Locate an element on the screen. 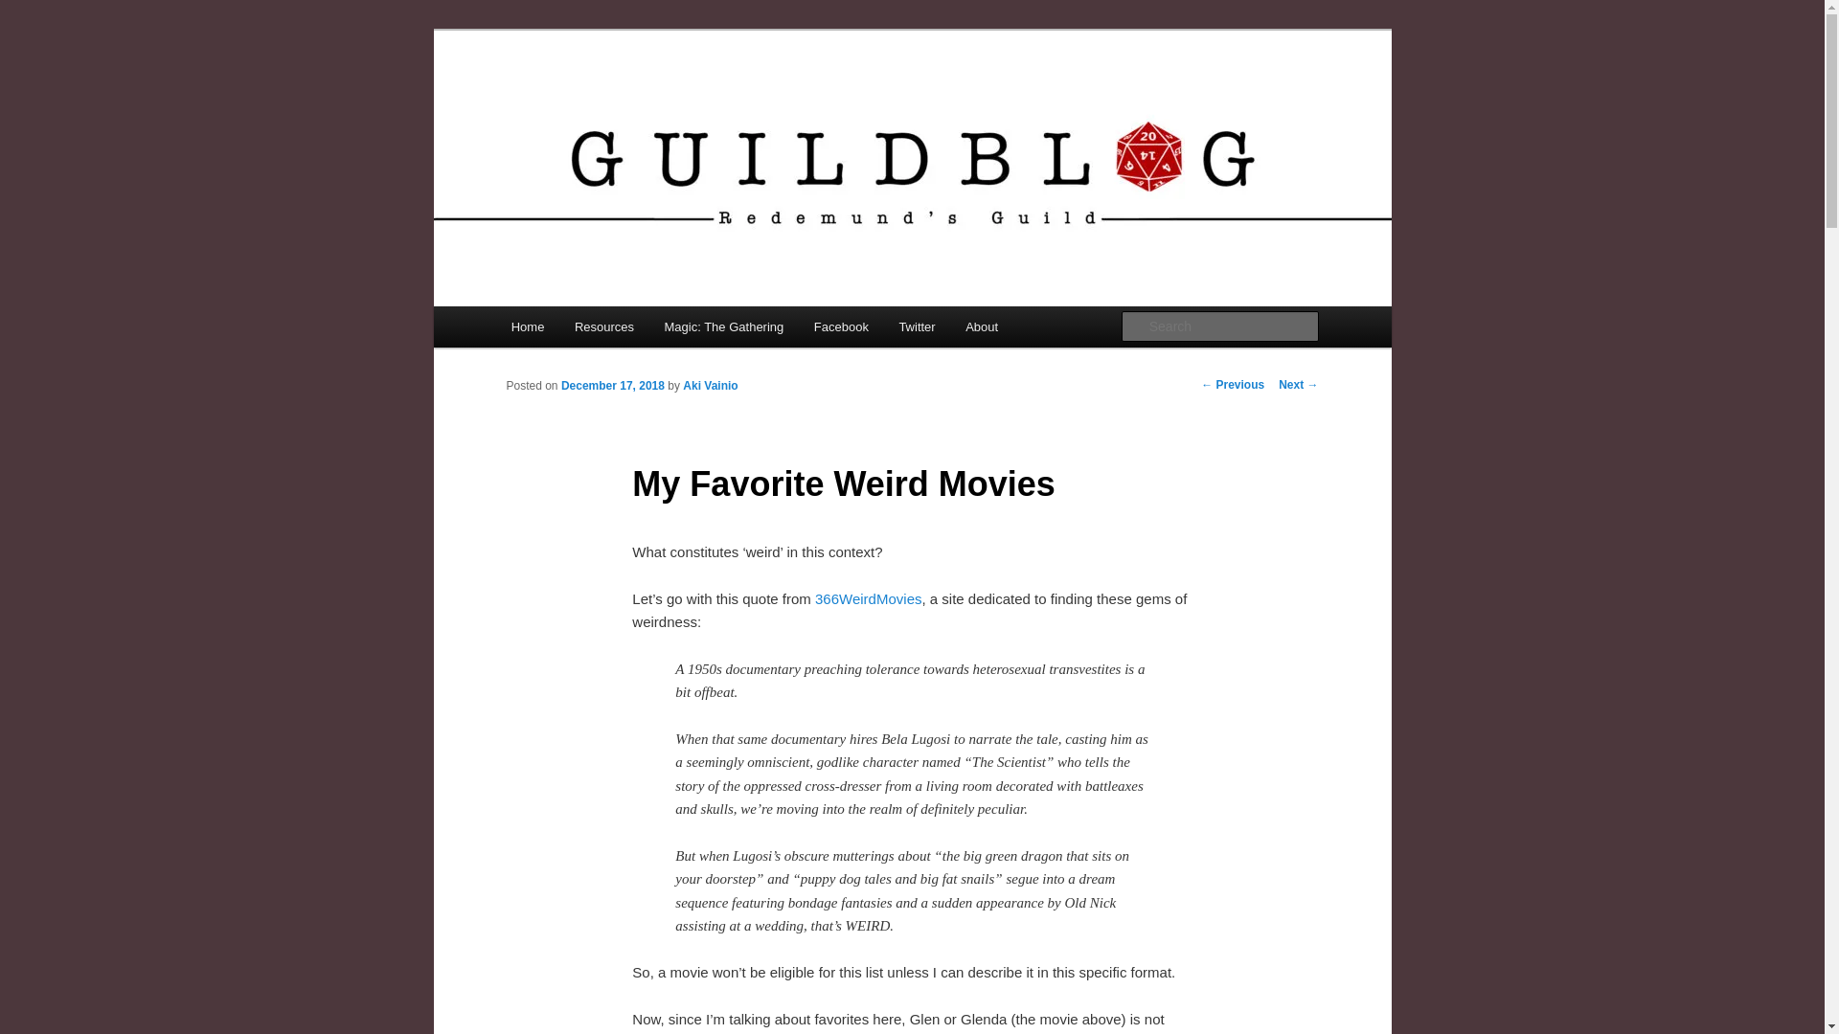 The height and width of the screenshot is (1034, 1839). Aki Vainio is located at coordinates (709, 386).